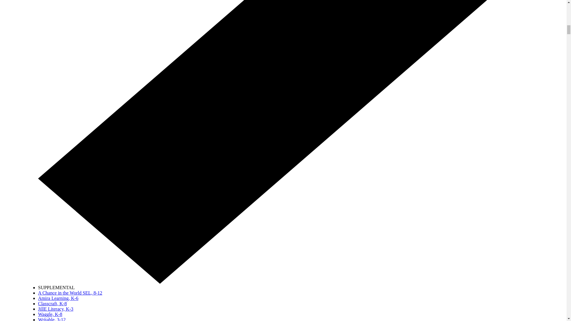  Describe the element at coordinates (55, 309) in the screenshot. I see `JillE Literacy, K-3` at that location.